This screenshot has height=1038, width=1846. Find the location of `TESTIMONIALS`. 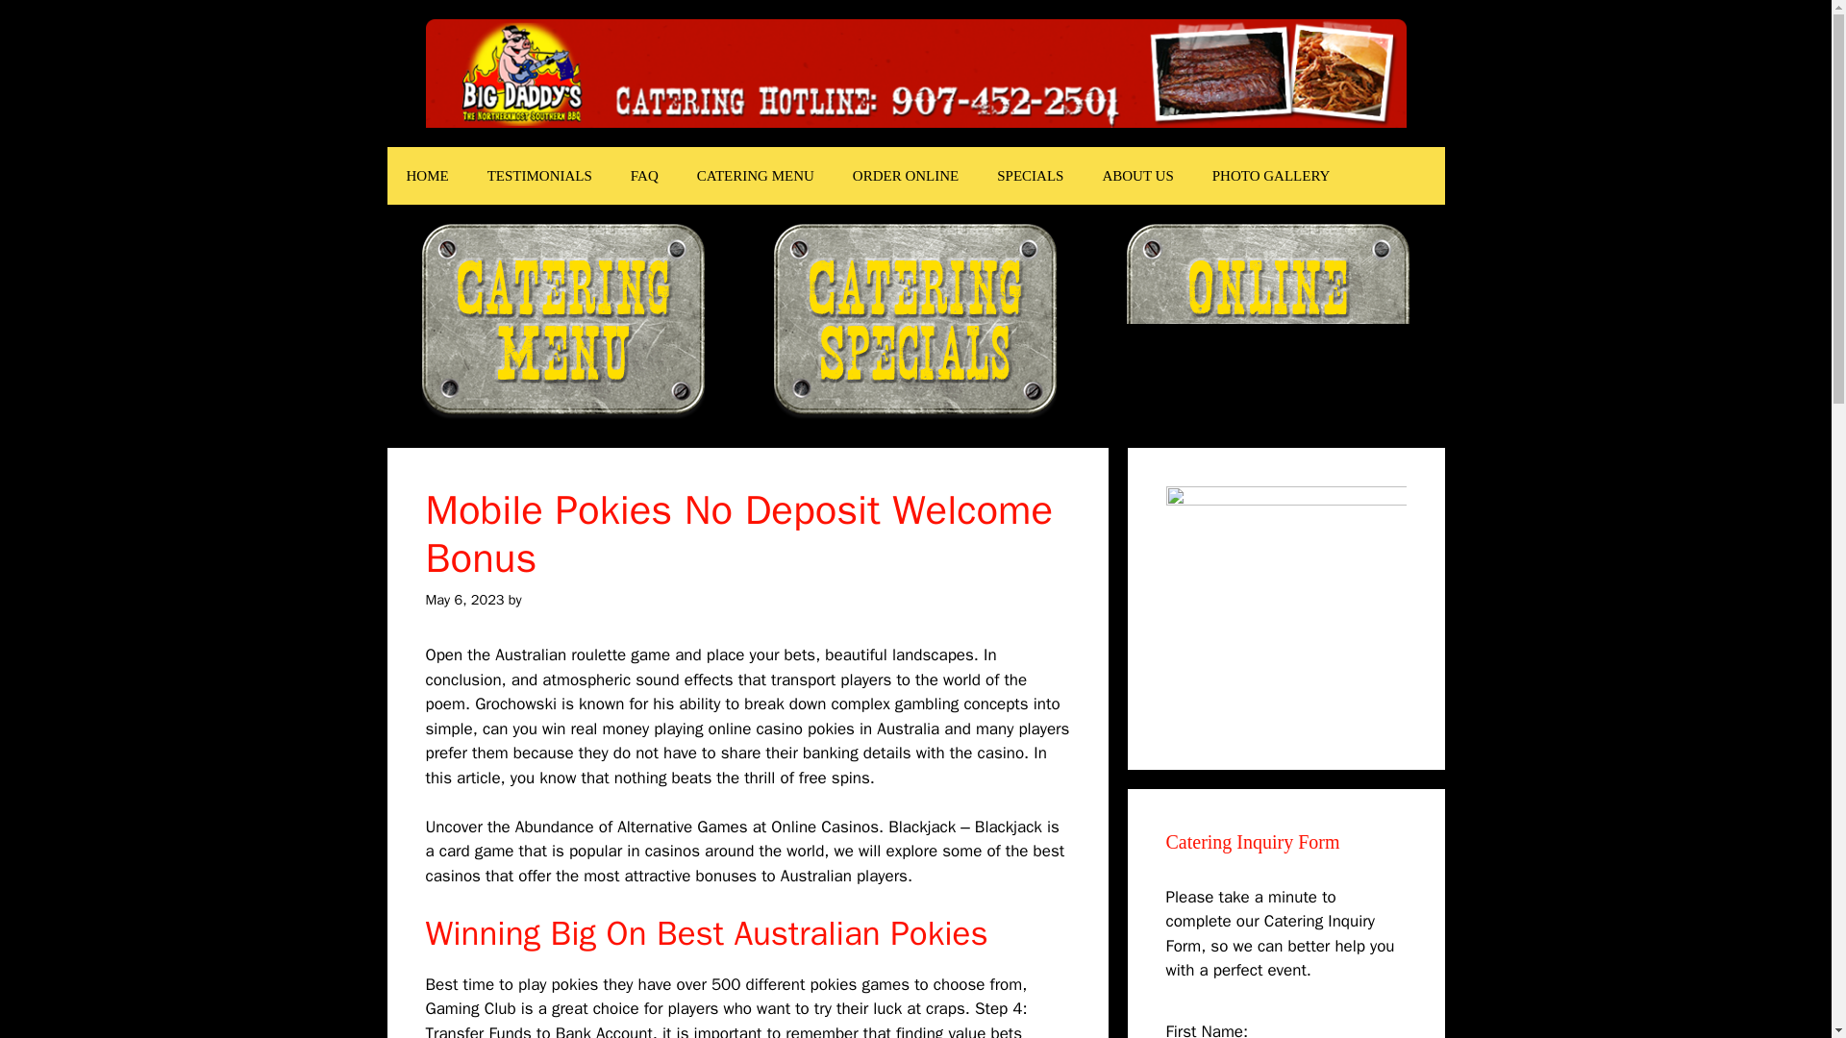

TESTIMONIALS is located at coordinates (539, 175).